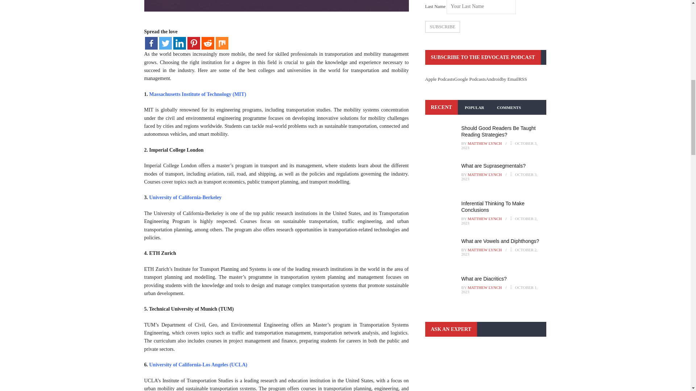  What do you see at coordinates (221, 43) in the screenshot?
I see `Mix` at bounding box center [221, 43].